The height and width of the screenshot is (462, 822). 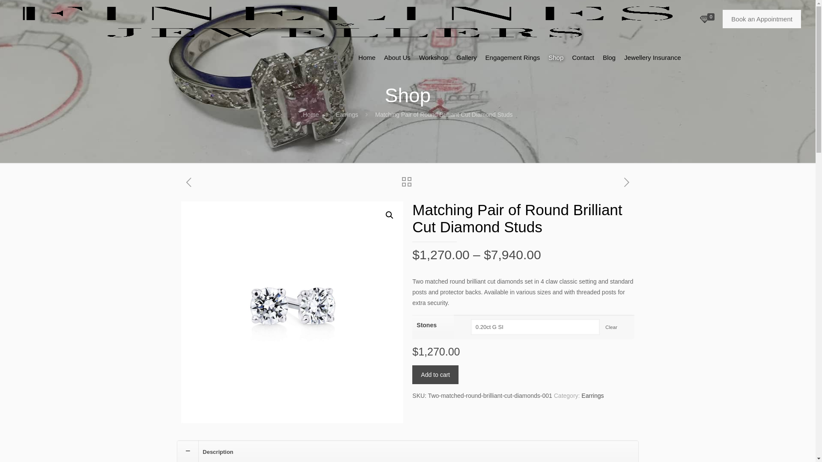 What do you see at coordinates (311, 115) in the screenshot?
I see `Home` at bounding box center [311, 115].